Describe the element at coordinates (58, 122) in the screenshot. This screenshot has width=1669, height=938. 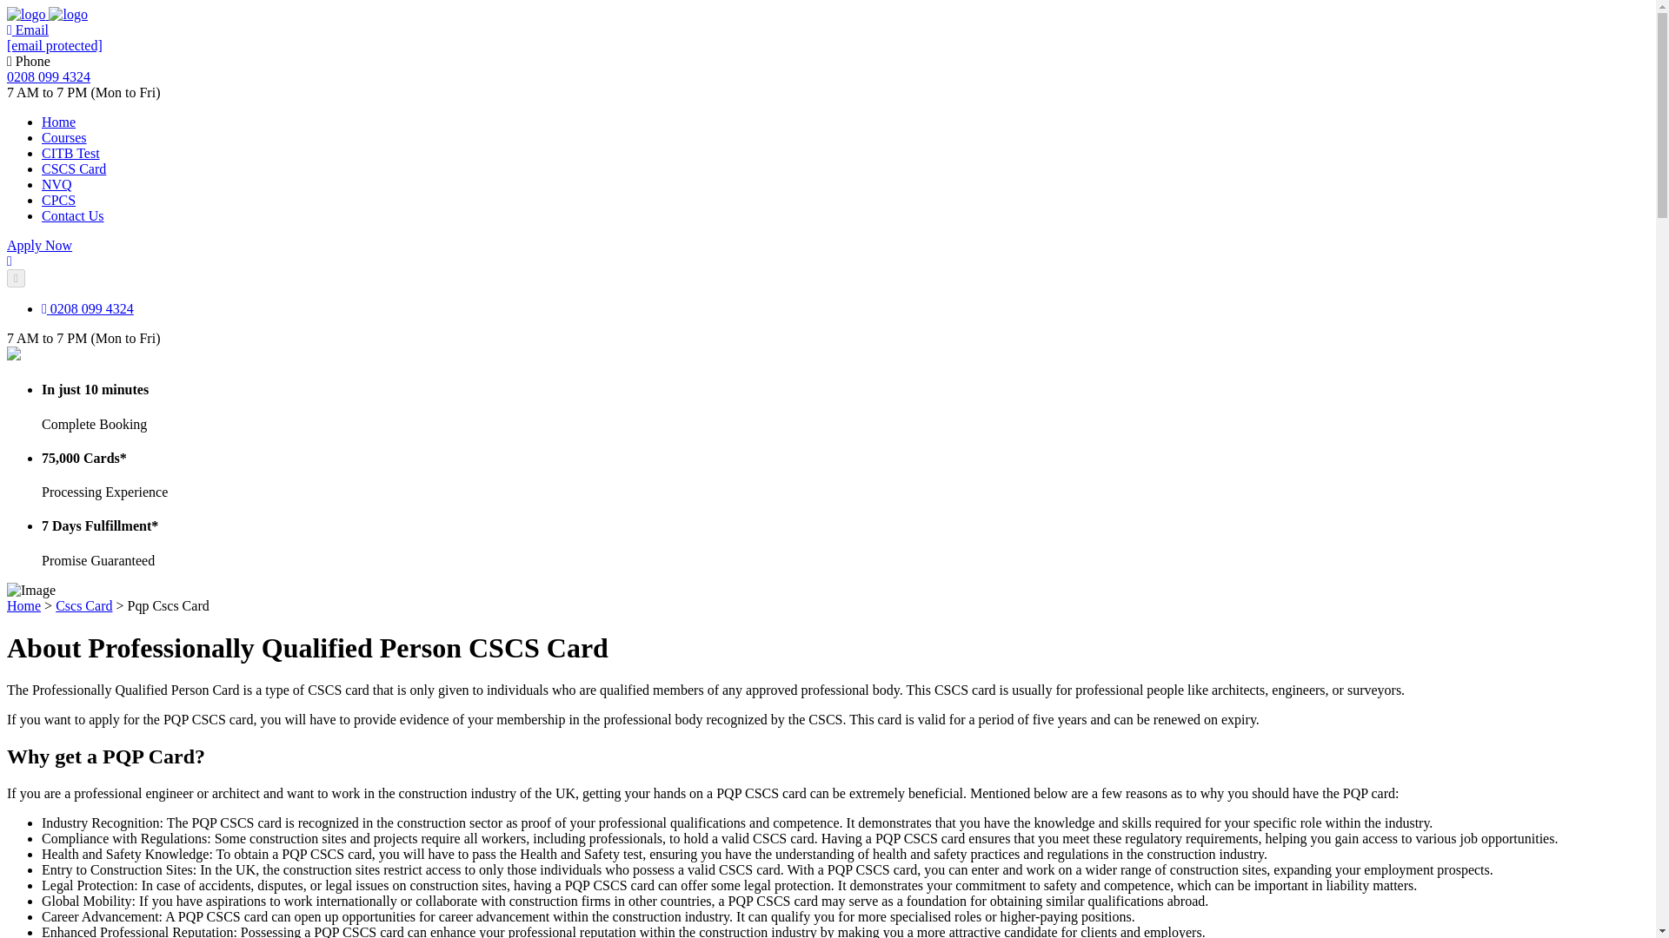
I see `Home` at that location.